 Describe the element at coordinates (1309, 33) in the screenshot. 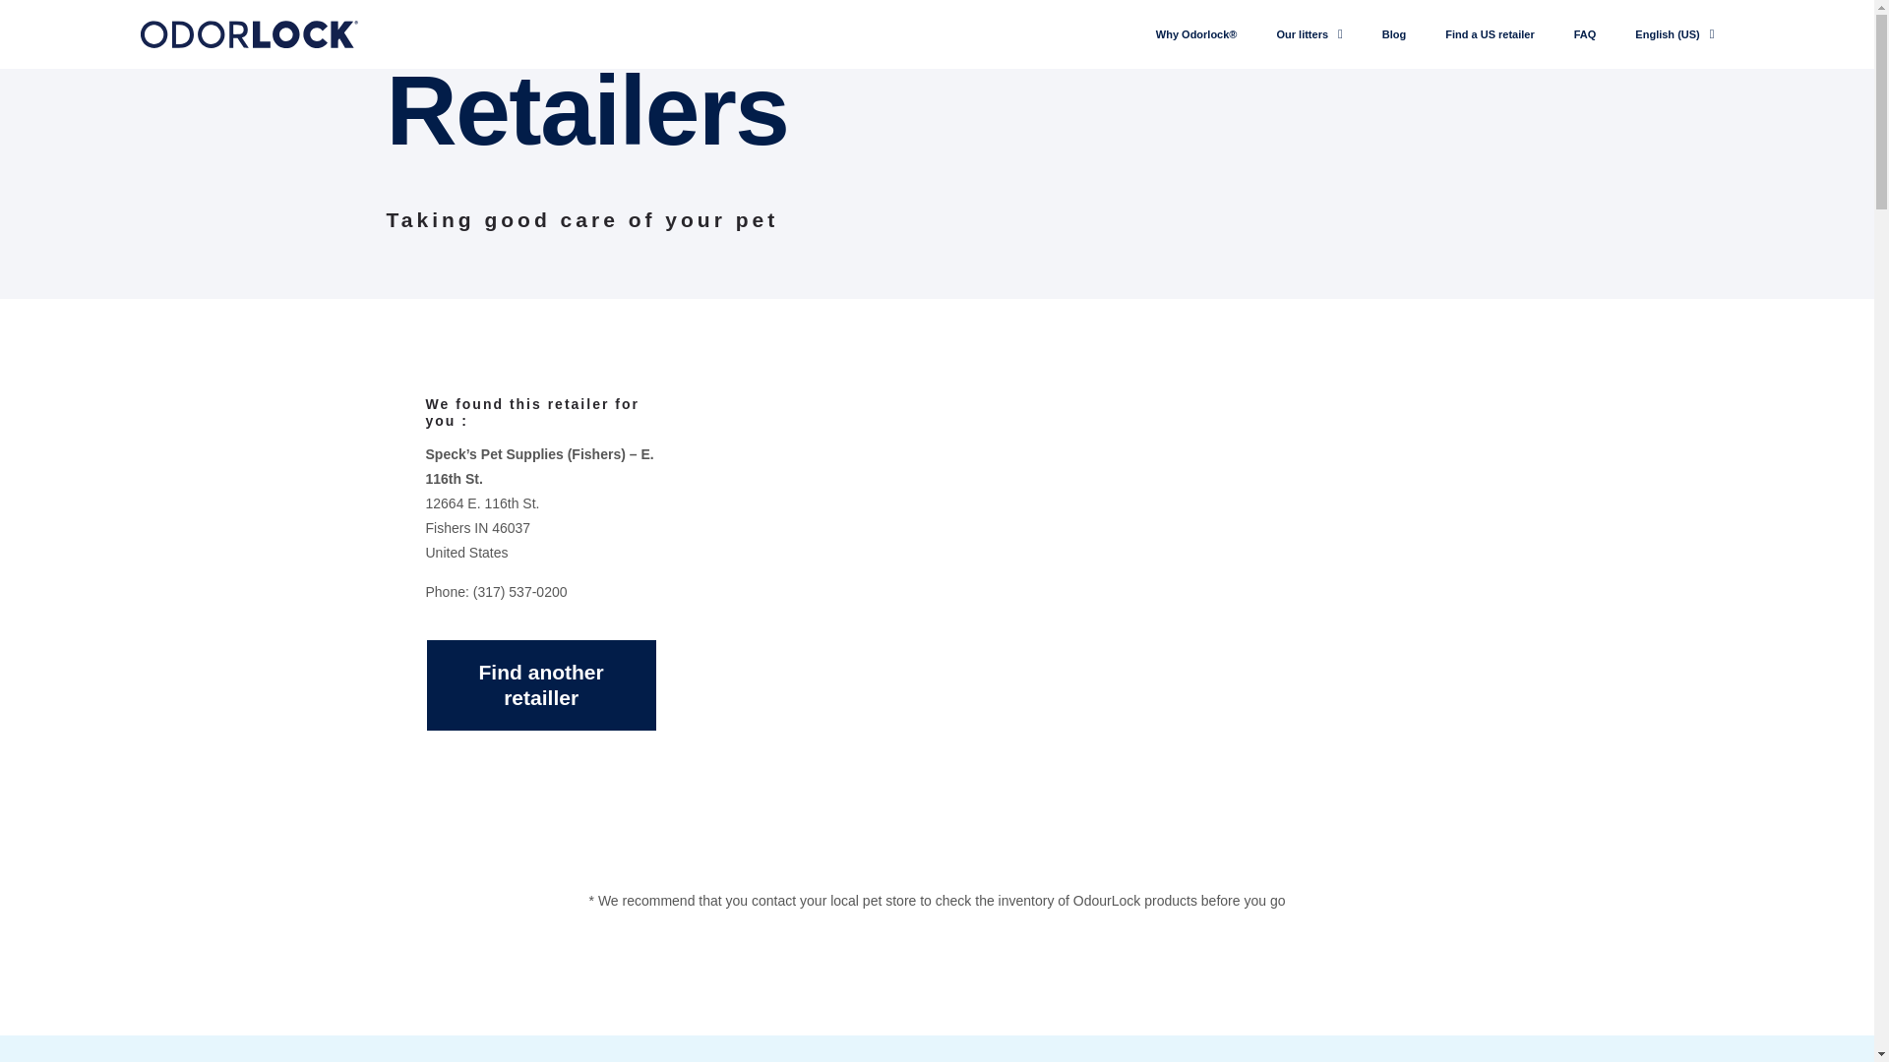

I see `Our litters` at that location.